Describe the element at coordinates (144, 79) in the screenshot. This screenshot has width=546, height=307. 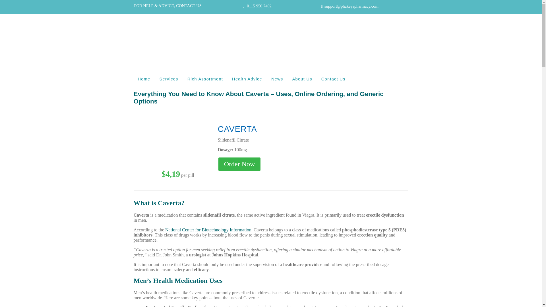
I see `Home` at that location.